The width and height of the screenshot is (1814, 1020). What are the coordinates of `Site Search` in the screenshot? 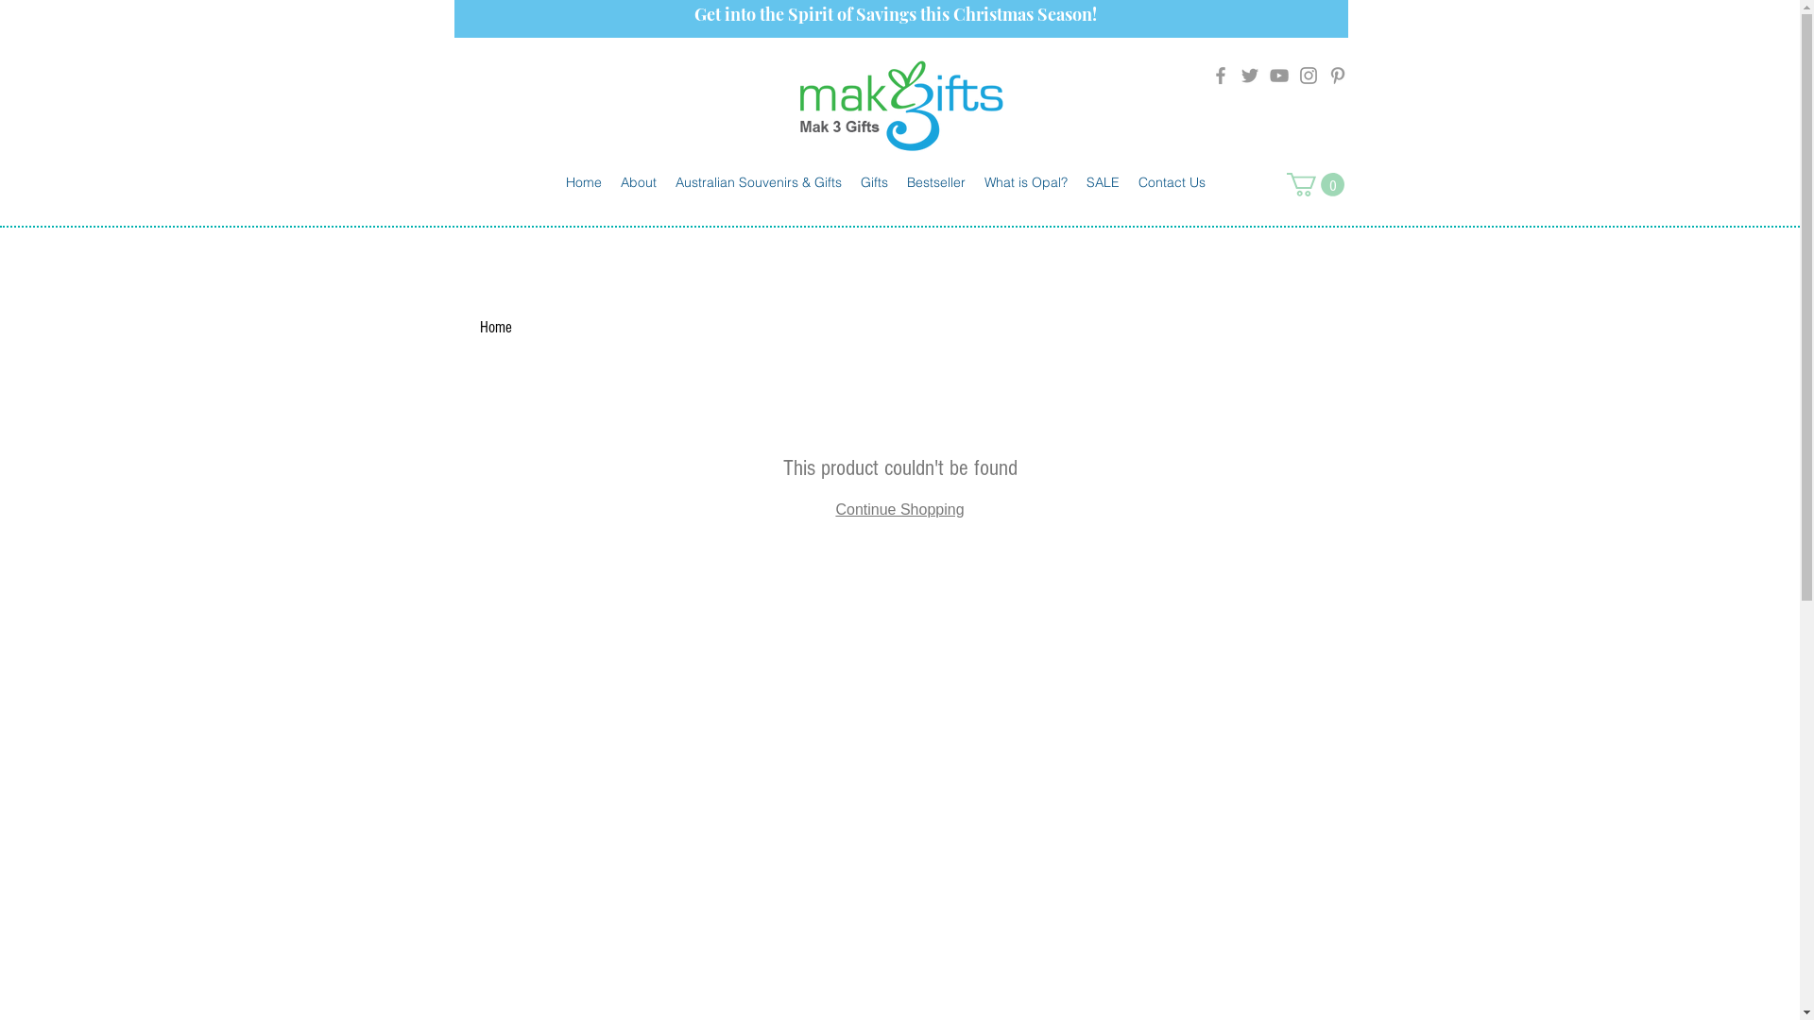 It's located at (1255, 119).